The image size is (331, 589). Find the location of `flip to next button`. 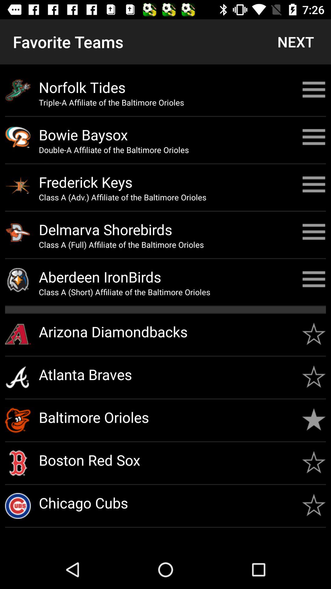

flip to next button is located at coordinates (295, 42).